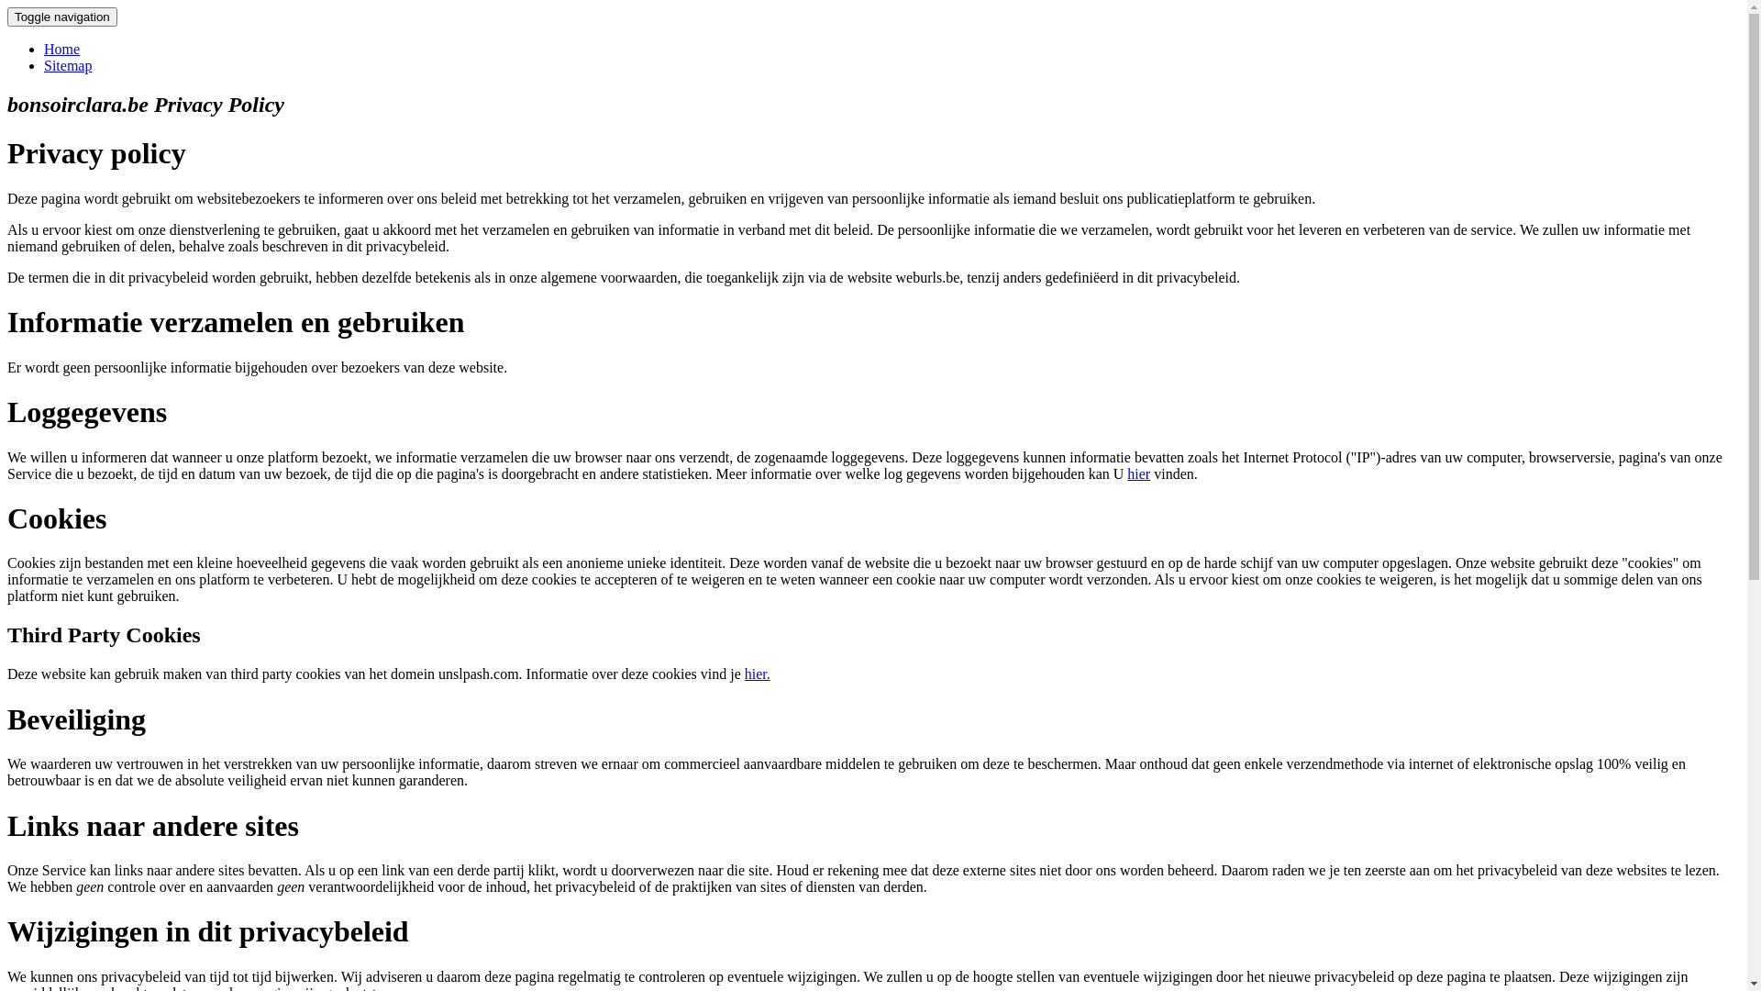  I want to click on Home, so click(62, 50).